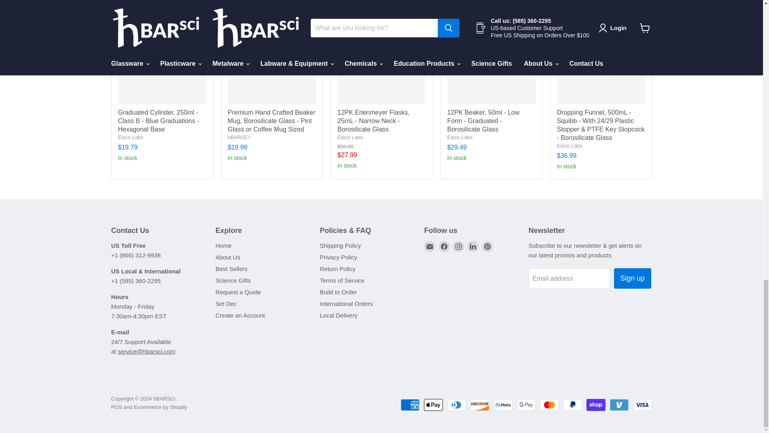  Describe the element at coordinates (460, 137) in the screenshot. I see `Eisco Labs` at that location.